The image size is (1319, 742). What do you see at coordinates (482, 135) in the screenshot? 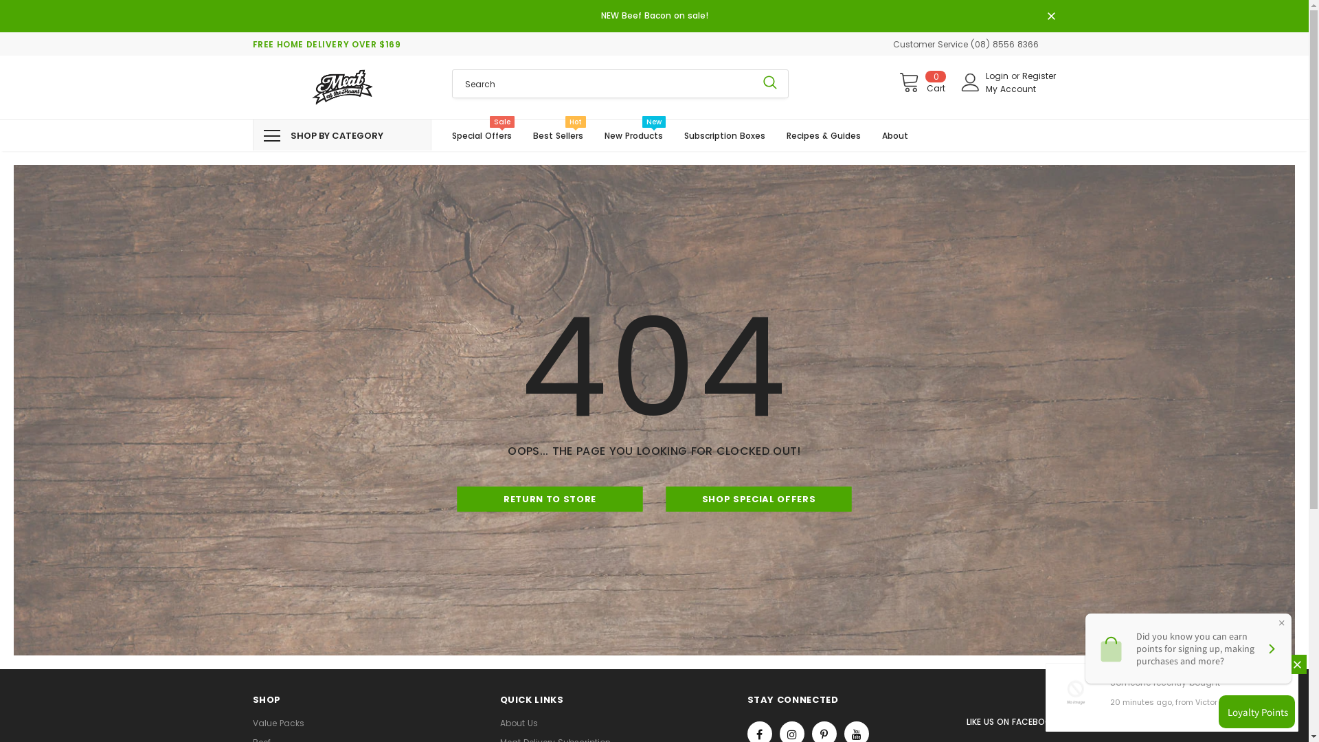
I see `Special Offers
Sale` at bounding box center [482, 135].